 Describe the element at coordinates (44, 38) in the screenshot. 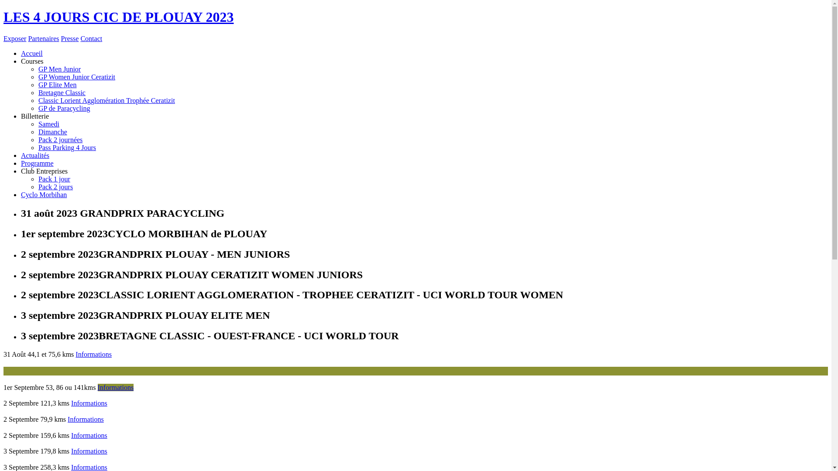

I see `Partenaires` at that location.